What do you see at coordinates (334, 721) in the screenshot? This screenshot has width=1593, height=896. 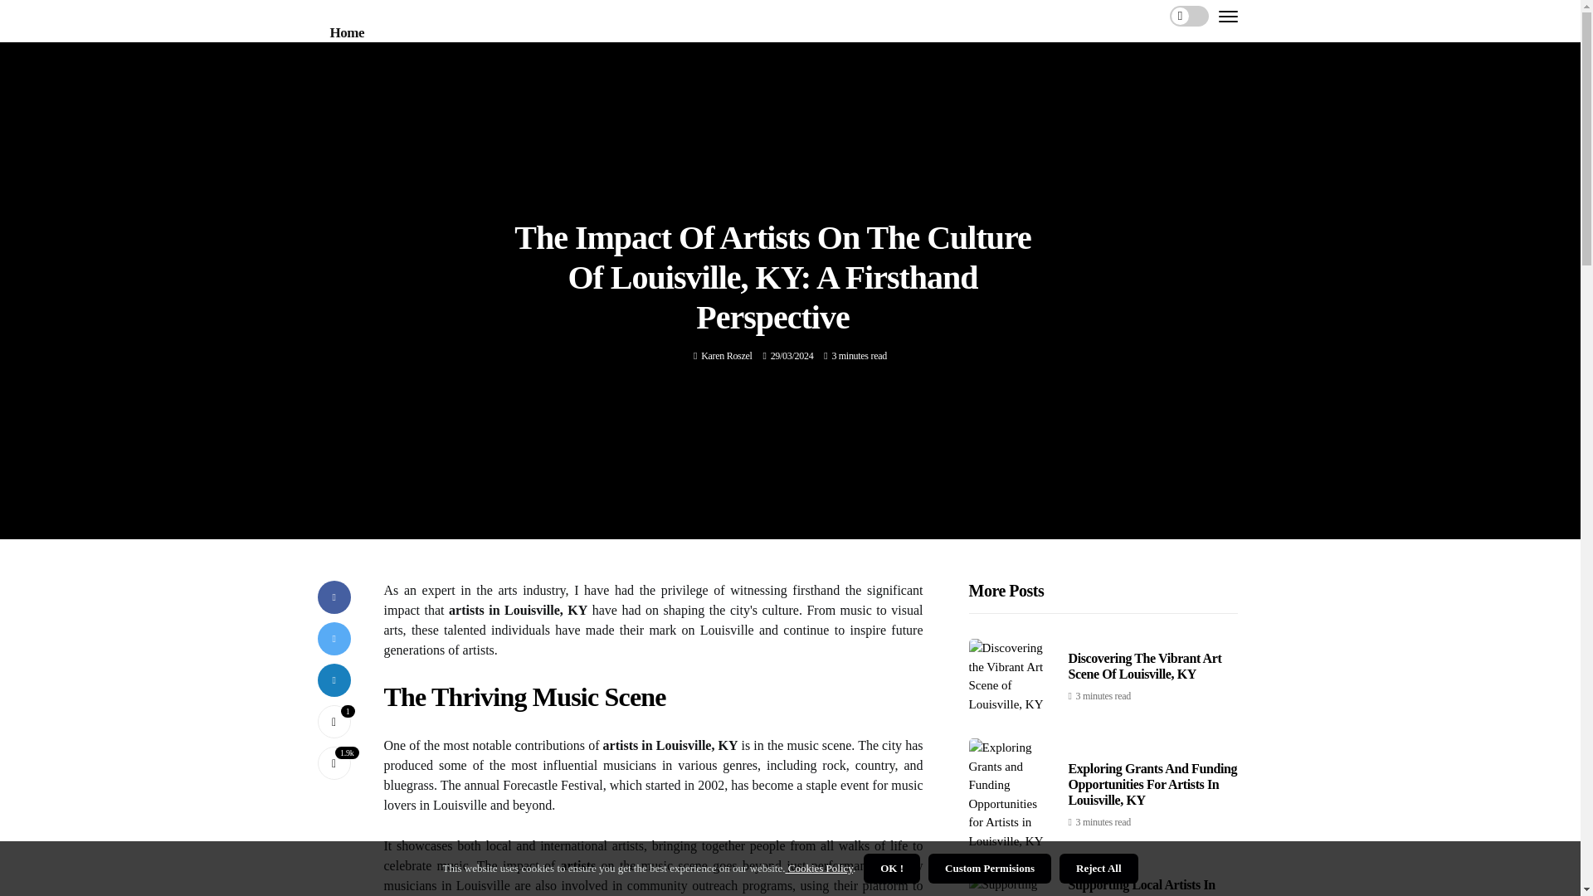 I see `Like` at bounding box center [334, 721].